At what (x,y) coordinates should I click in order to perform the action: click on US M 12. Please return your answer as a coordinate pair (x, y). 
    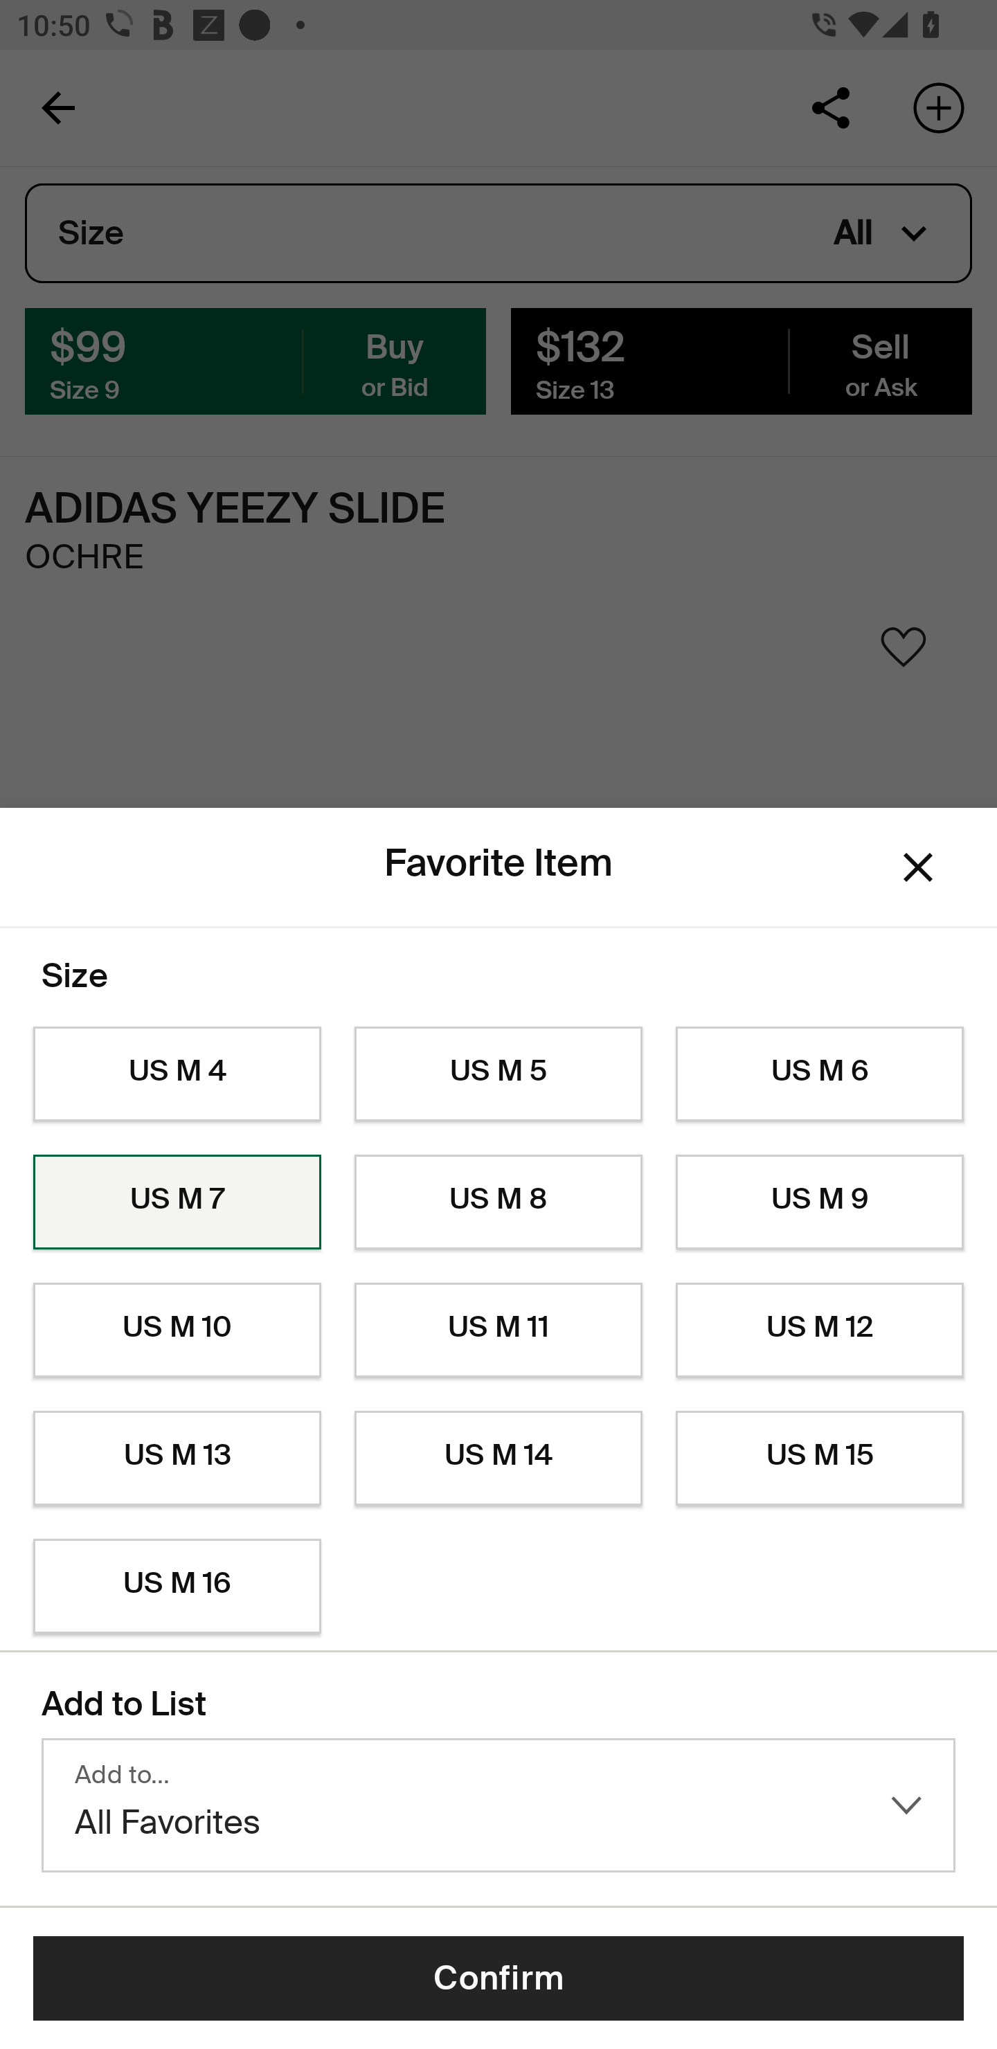
    Looking at the image, I should click on (820, 1330).